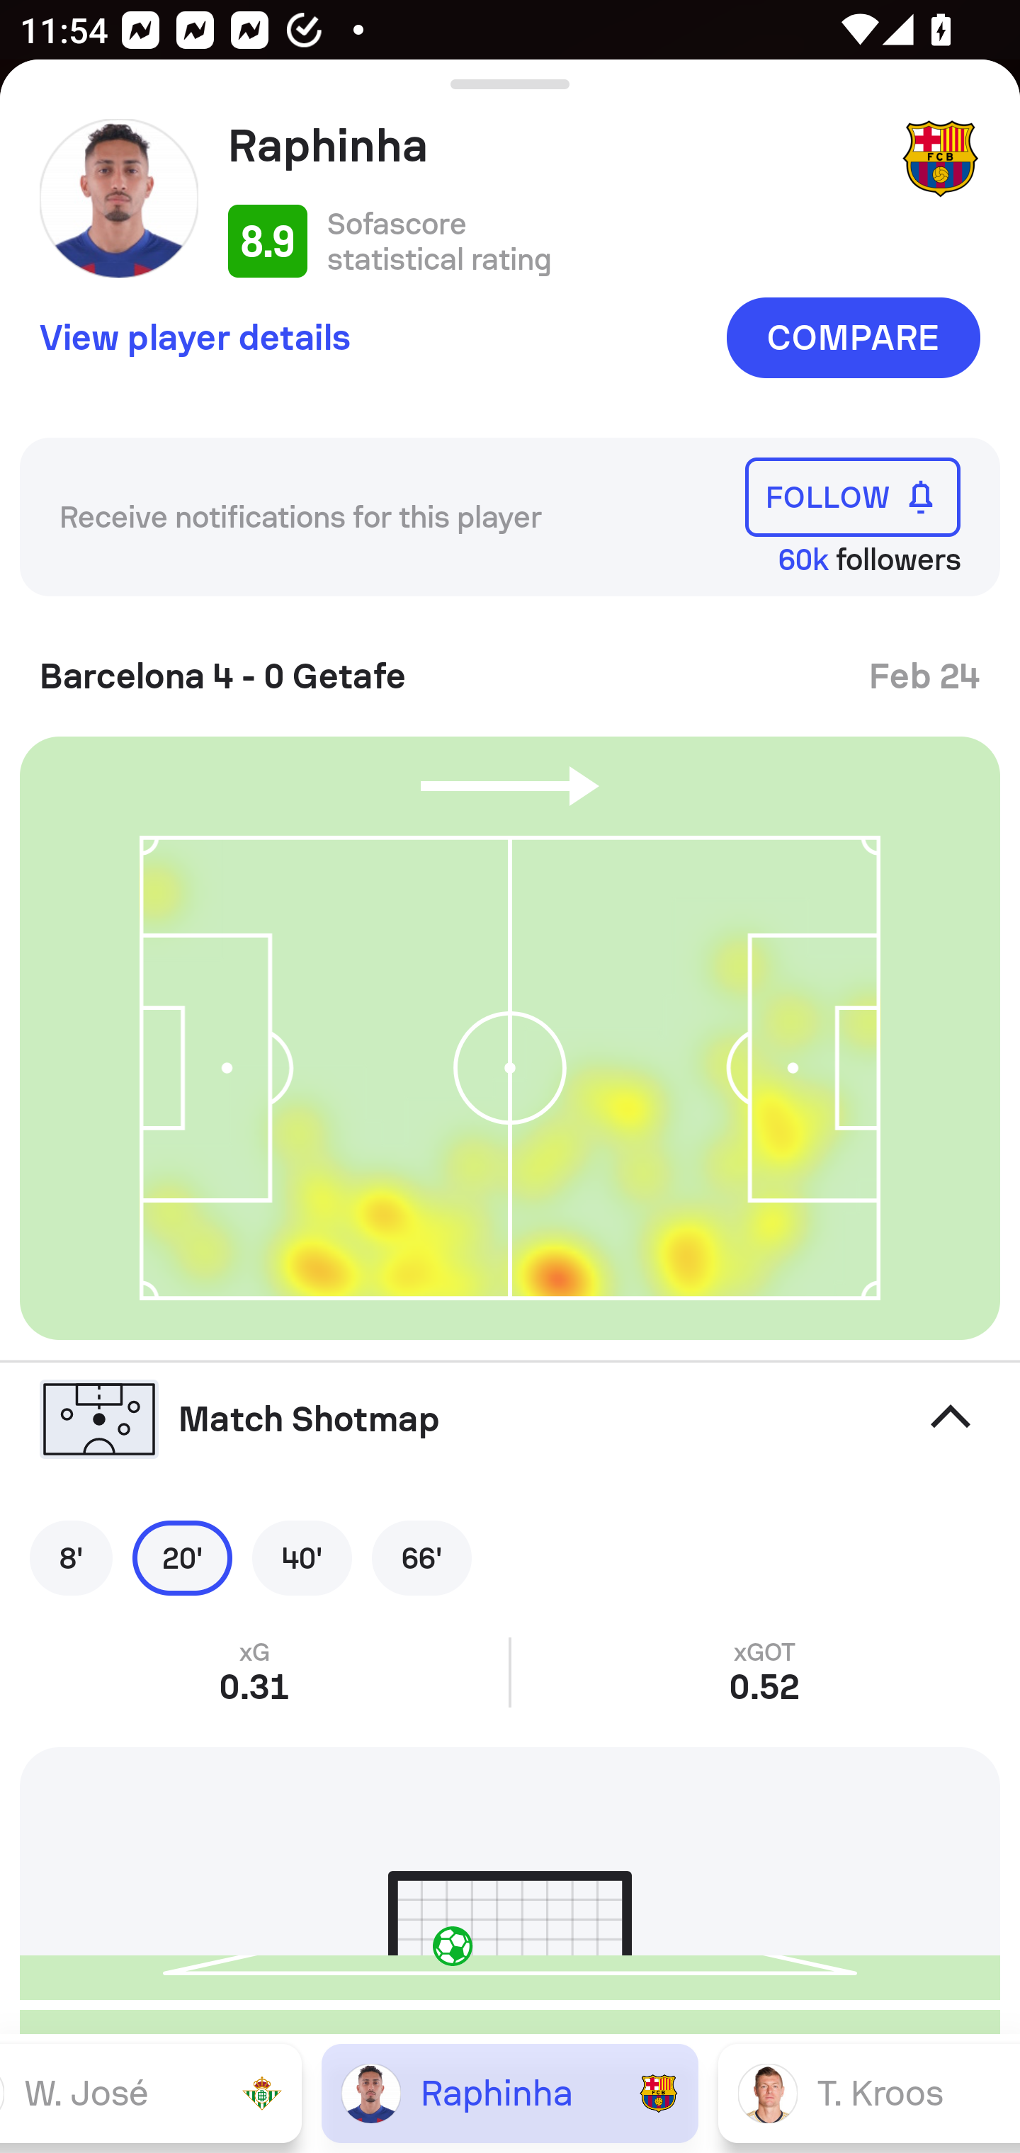 This screenshot has width=1020, height=2153. What do you see at coordinates (853, 338) in the screenshot?
I see `COMPARE` at bounding box center [853, 338].